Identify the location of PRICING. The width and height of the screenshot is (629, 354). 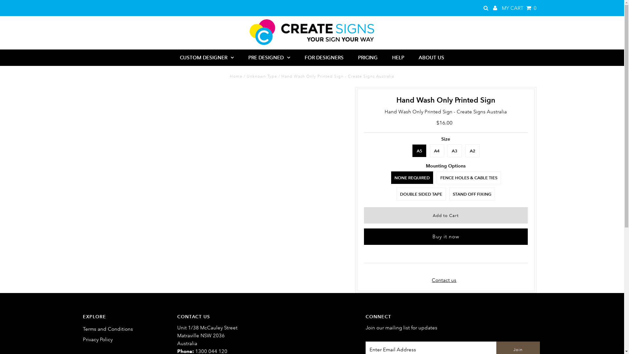
(368, 58).